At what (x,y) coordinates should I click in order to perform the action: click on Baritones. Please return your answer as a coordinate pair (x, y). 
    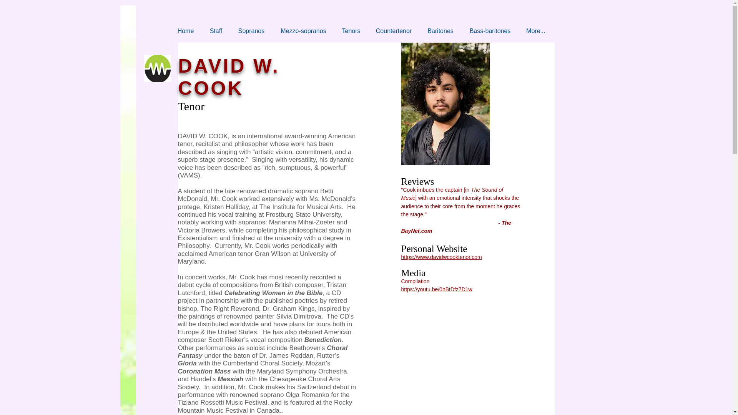
    Looking at the image, I should click on (440, 31).